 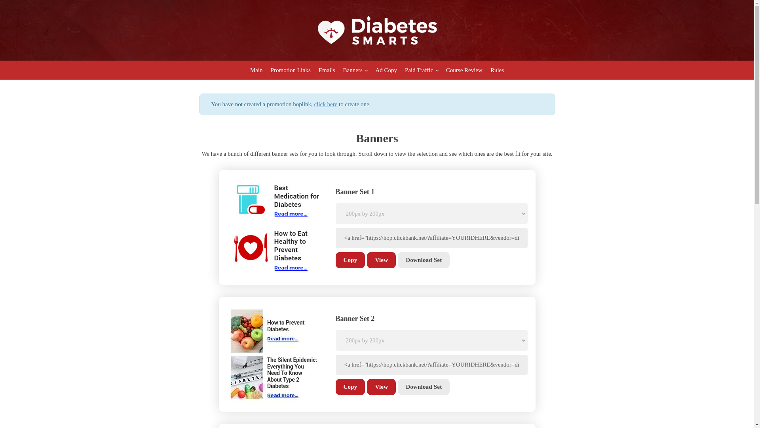 I want to click on View, so click(x=382, y=260).